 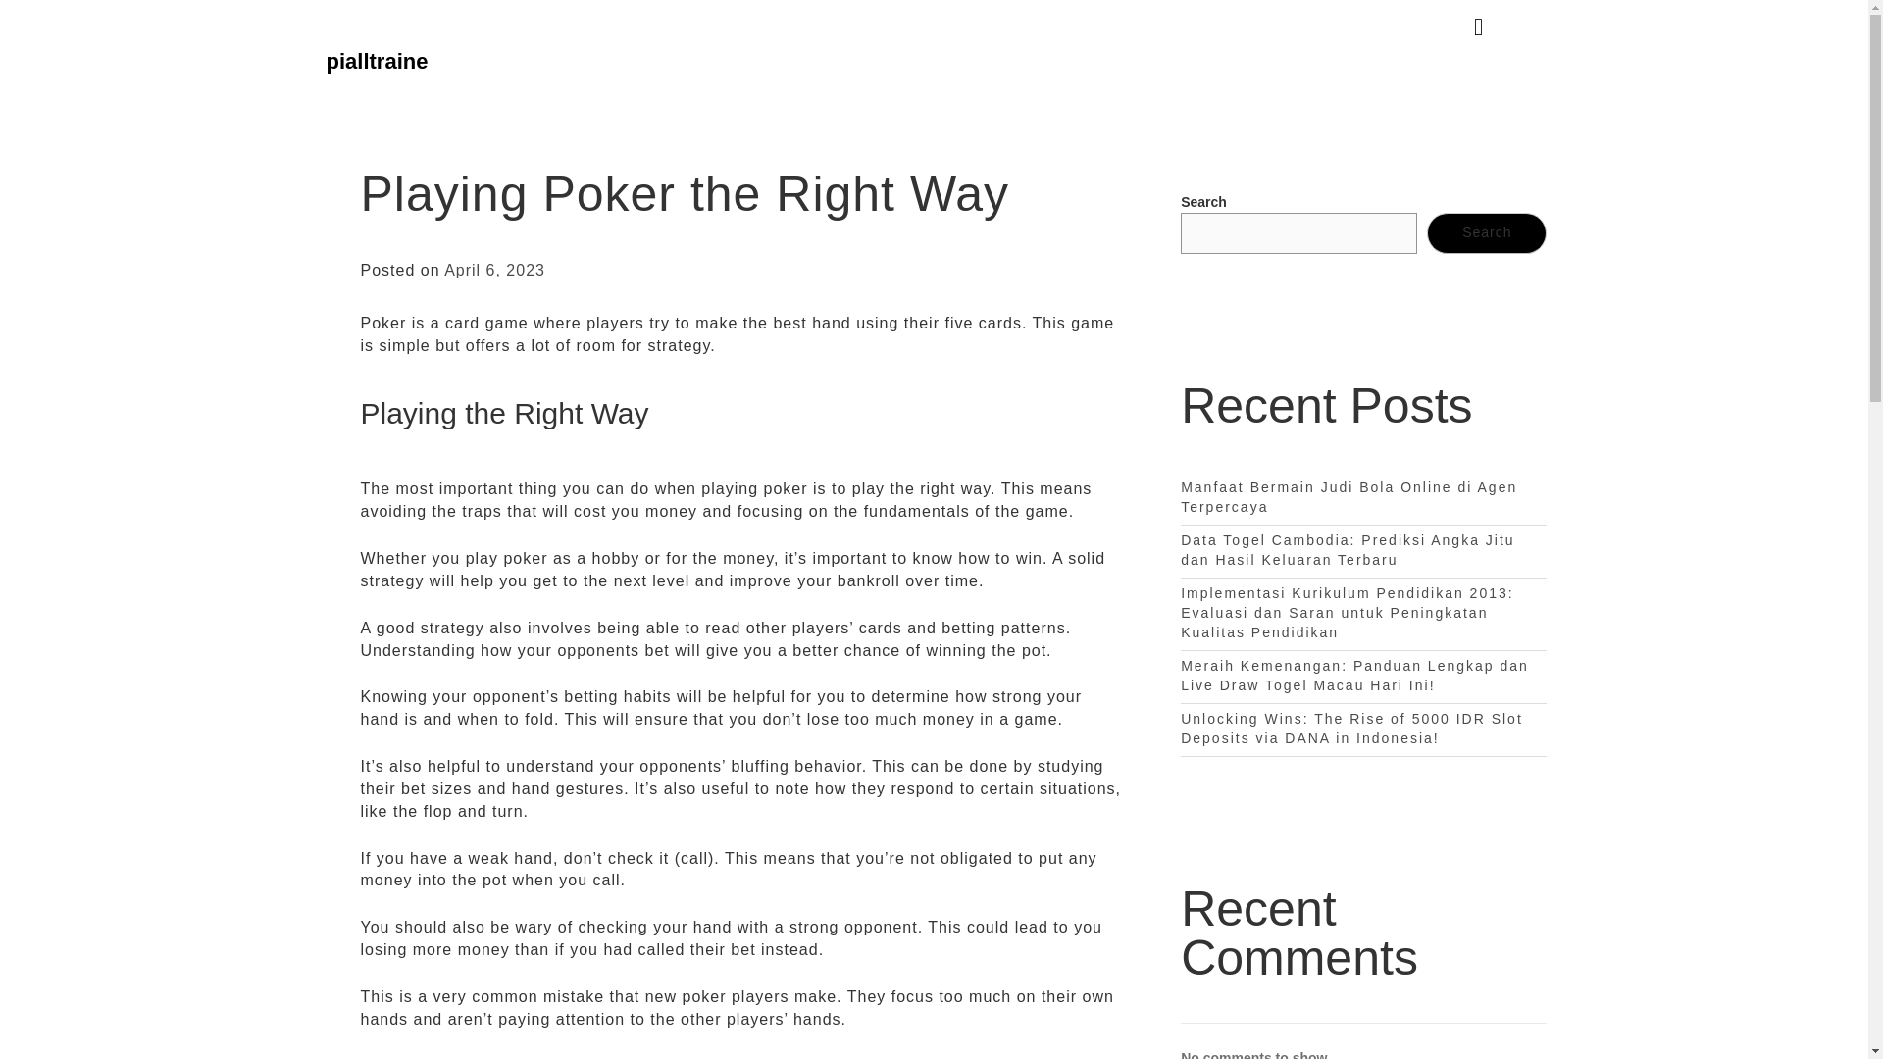 I want to click on Manfaat Bermain Judi Bola Online di Agen Terpercaya, so click(x=1349, y=496).